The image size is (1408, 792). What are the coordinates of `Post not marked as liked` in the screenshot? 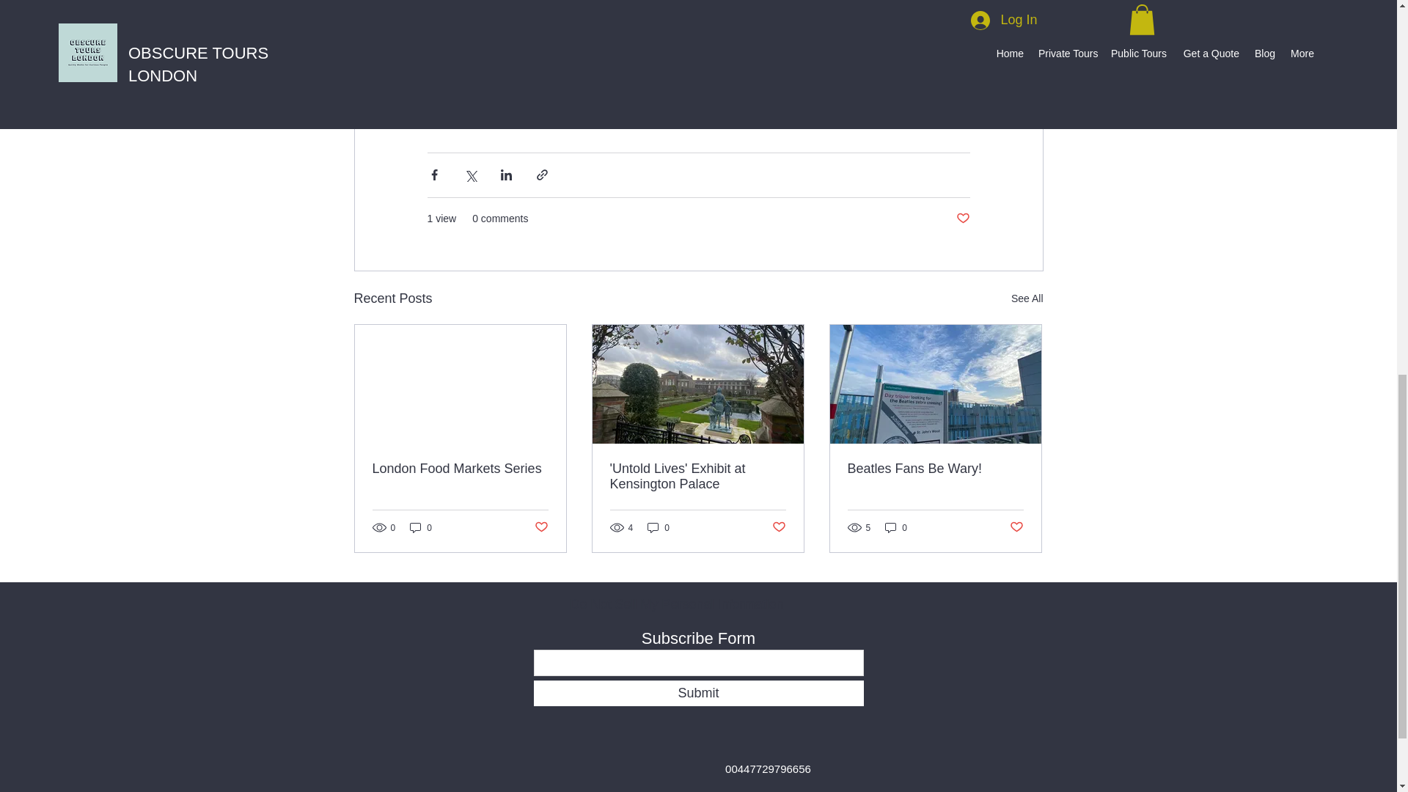 It's located at (1016, 527).